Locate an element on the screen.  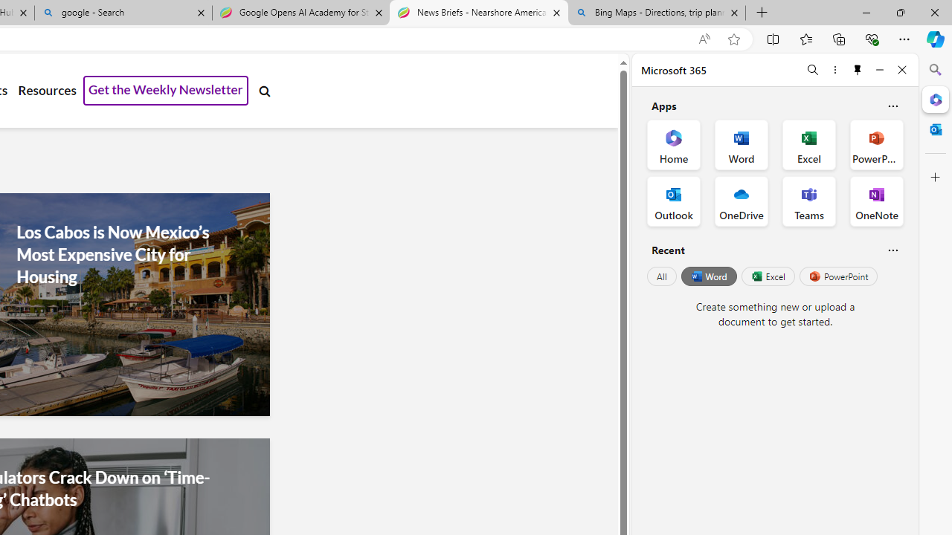
Google Opens AI Academy for Startups - Nearshore Americas is located at coordinates (300, 13).